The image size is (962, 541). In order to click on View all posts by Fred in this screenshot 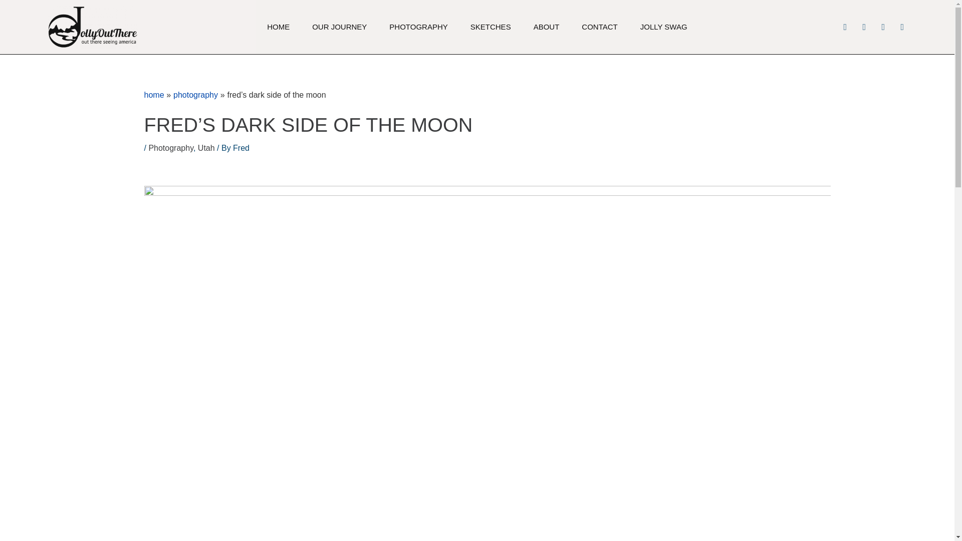, I will do `click(241, 148)`.